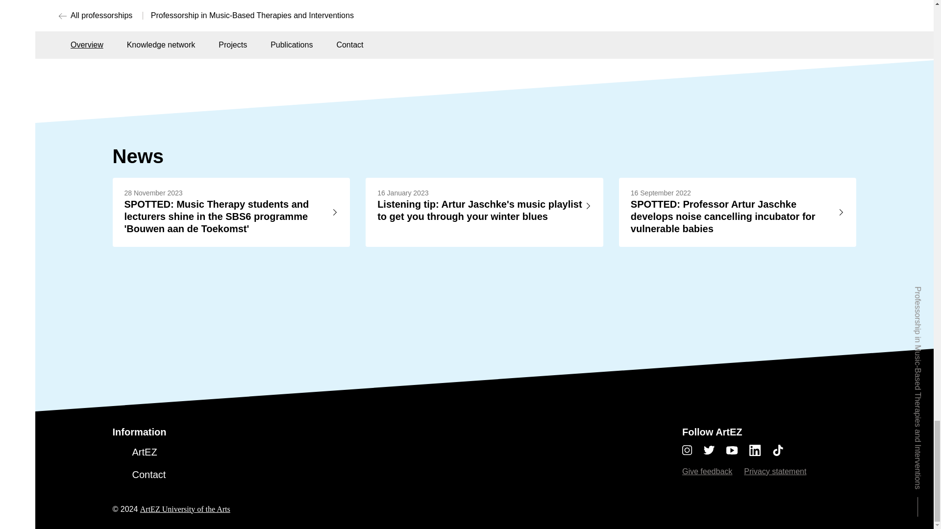  What do you see at coordinates (715, 450) in the screenshot?
I see `twitter` at bounding box center [715, 450].